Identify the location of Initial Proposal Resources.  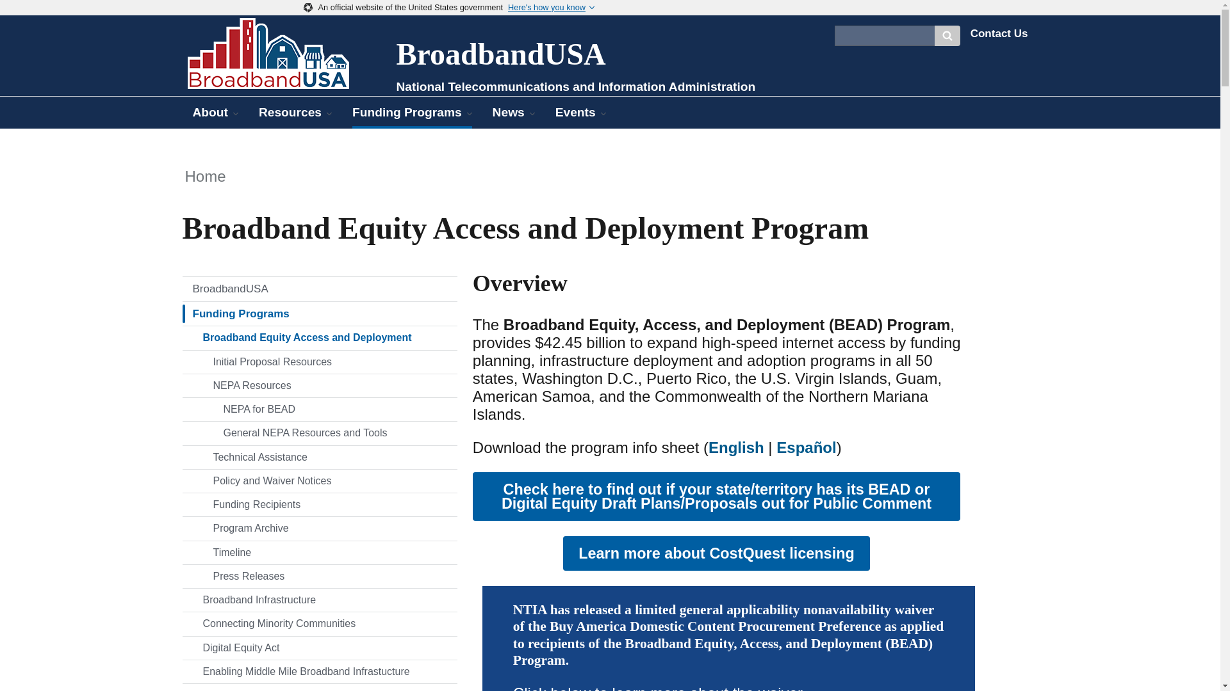
(319, 362).